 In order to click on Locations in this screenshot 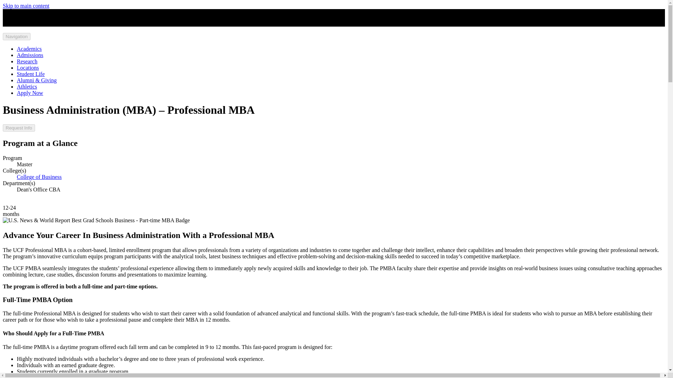, I will do `click(28, 67)`.